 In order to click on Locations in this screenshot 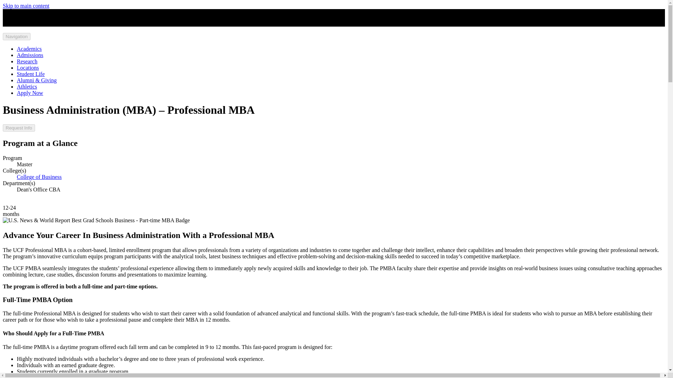, I will do `click(28, 67)`.